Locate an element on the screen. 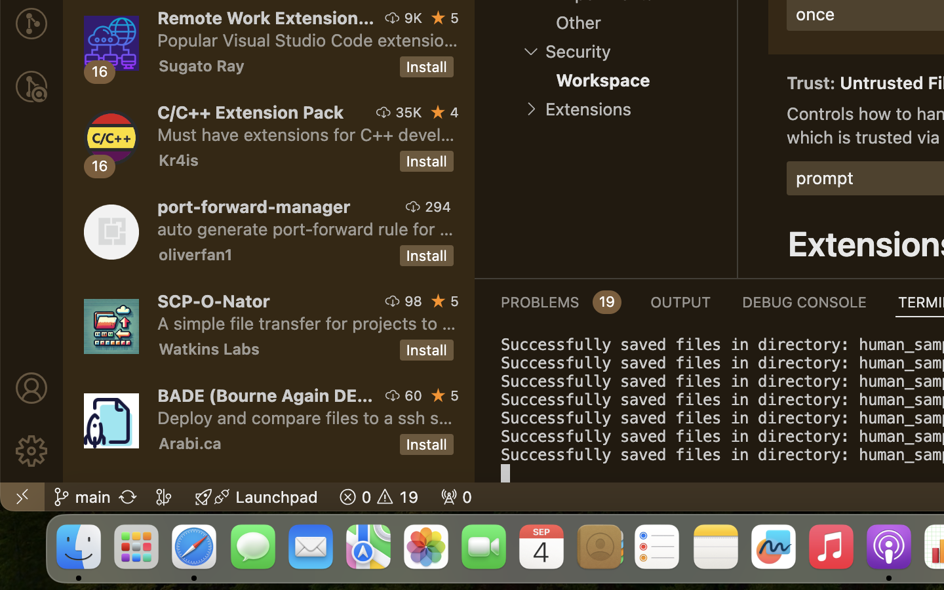 The width and height of the screenshot is (944, 590).  is located at coordinates (31, 388).